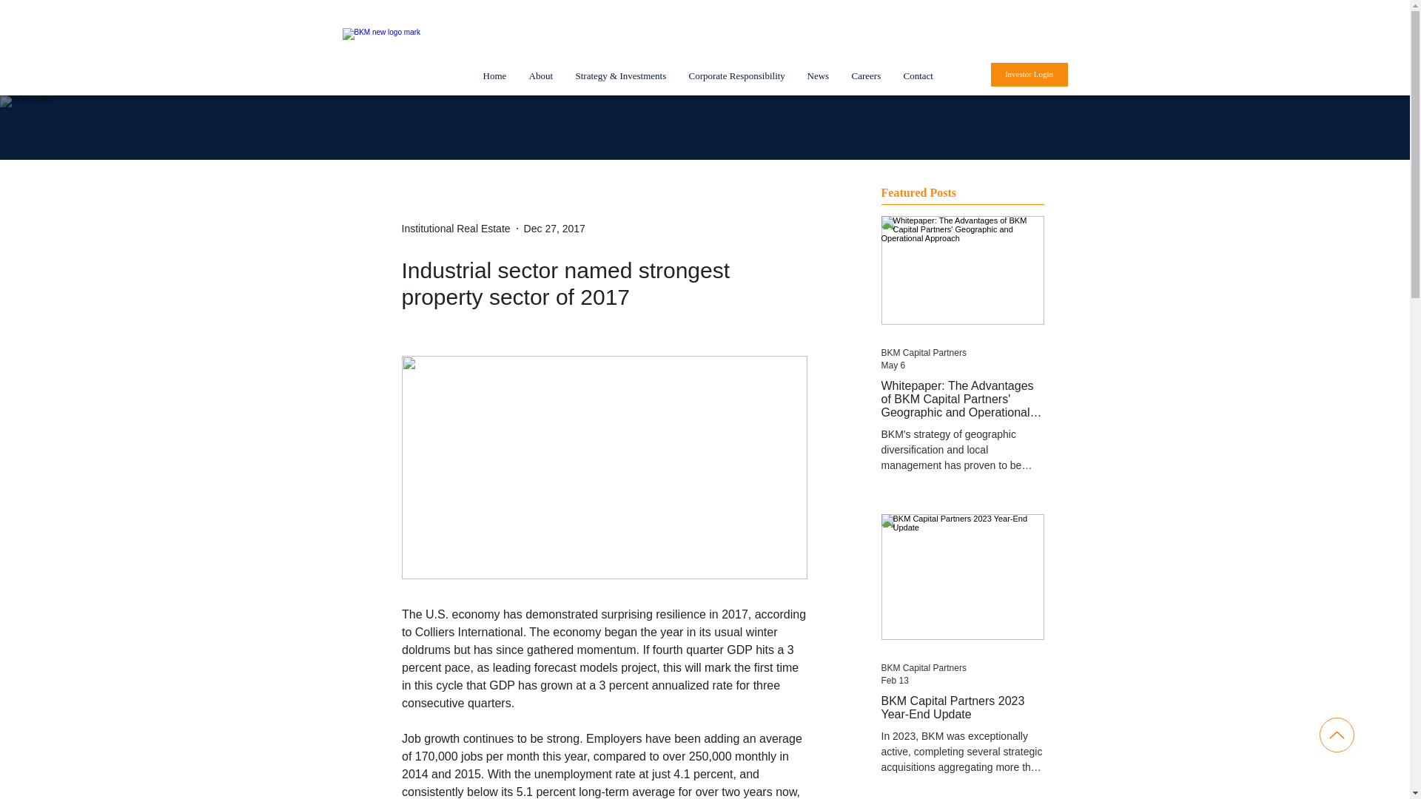  I want to click on Contact, so click(918, 75).